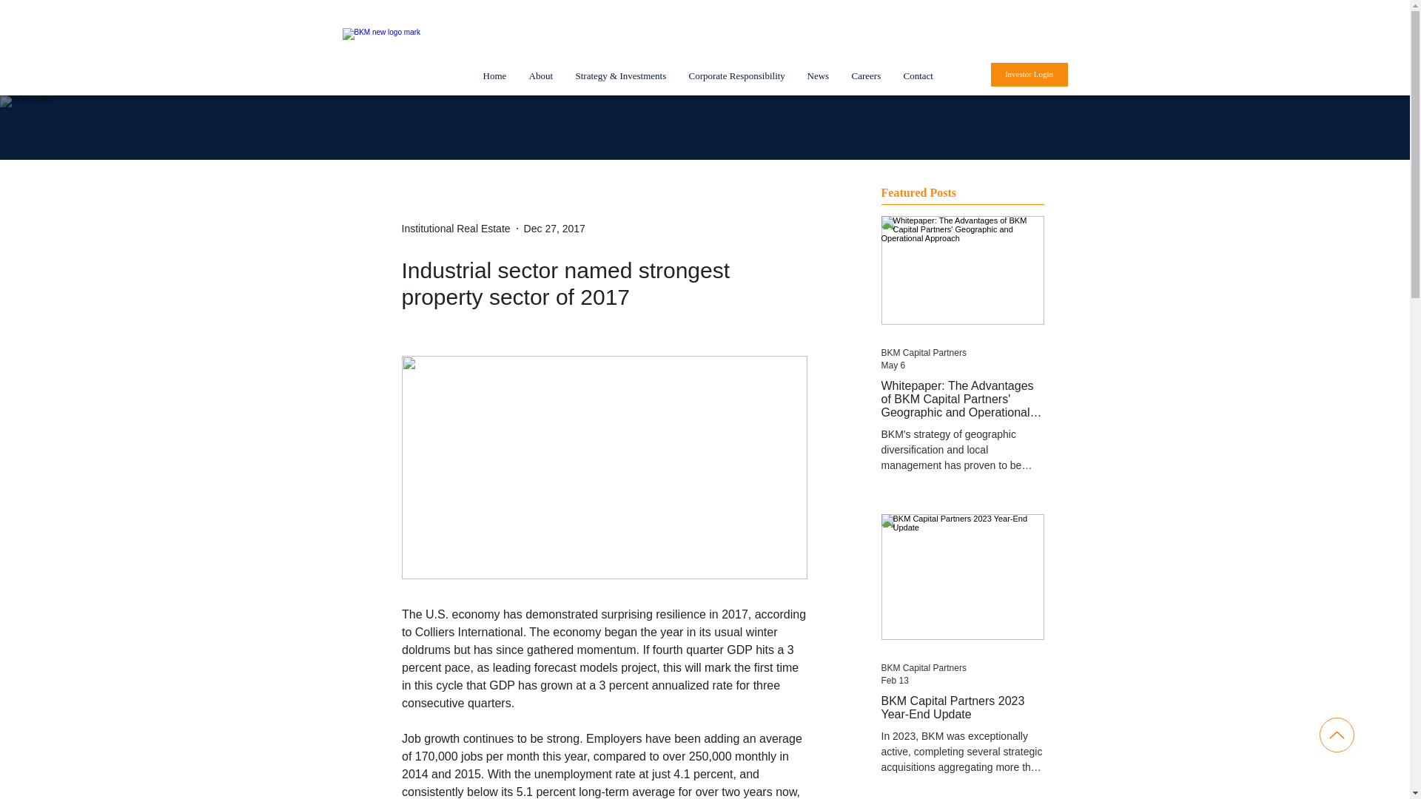  I want to click on Contact, so click(918, 75).